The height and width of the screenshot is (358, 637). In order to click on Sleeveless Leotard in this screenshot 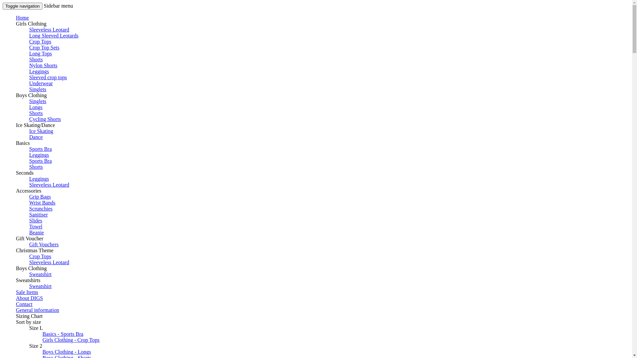, I will do `click(49, 30)`.